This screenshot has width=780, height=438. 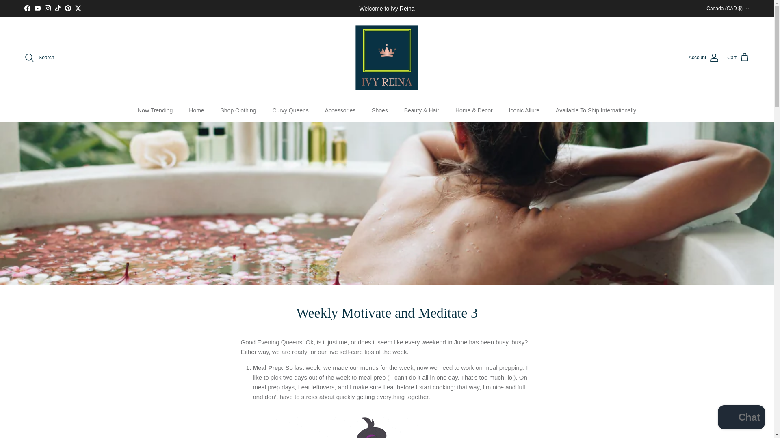 I want to click on Pinterest, so click(x=67, y=8).